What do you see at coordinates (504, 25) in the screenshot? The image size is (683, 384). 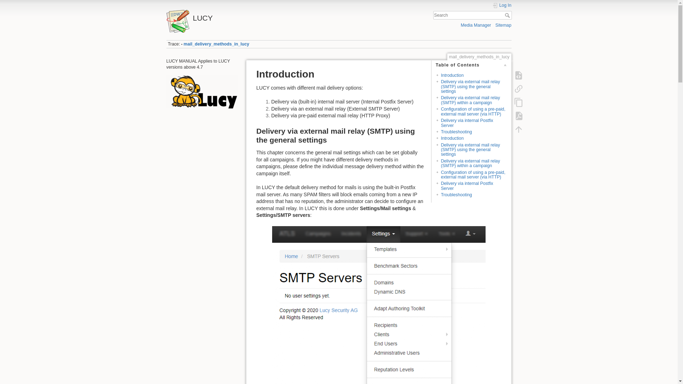 I see `Sitemap` at bounding box center [504, 25].